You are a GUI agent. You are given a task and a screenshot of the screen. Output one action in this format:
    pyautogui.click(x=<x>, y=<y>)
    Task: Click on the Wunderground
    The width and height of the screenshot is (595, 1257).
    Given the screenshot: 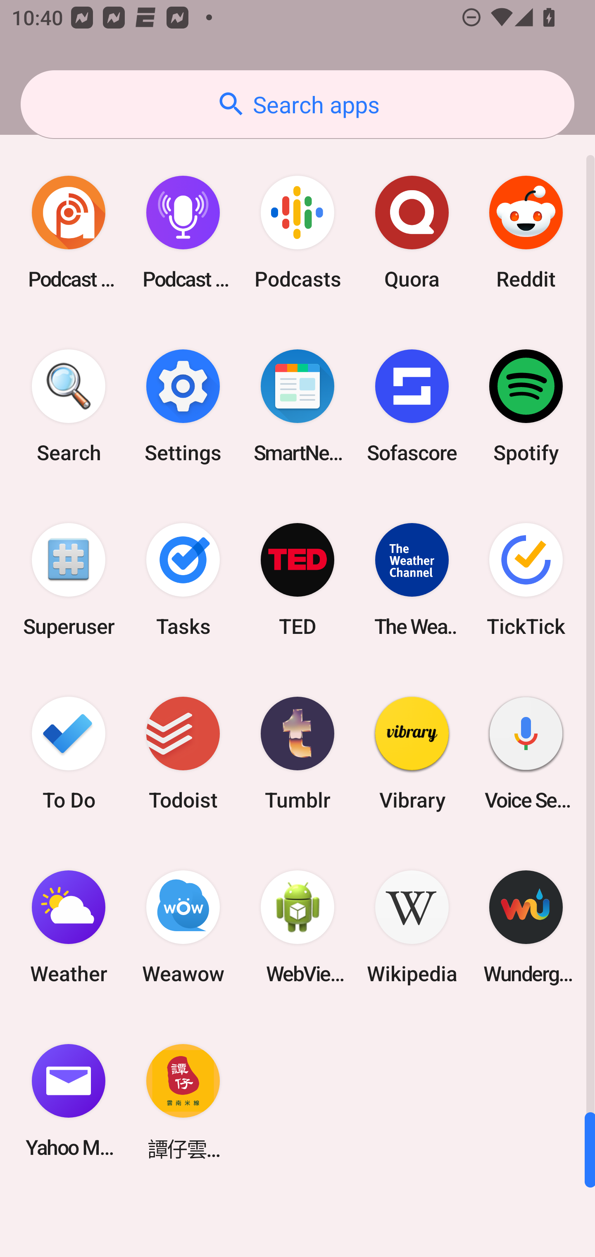 What is the action you would take?
    pyautogui.click(x=526, y=927)
    